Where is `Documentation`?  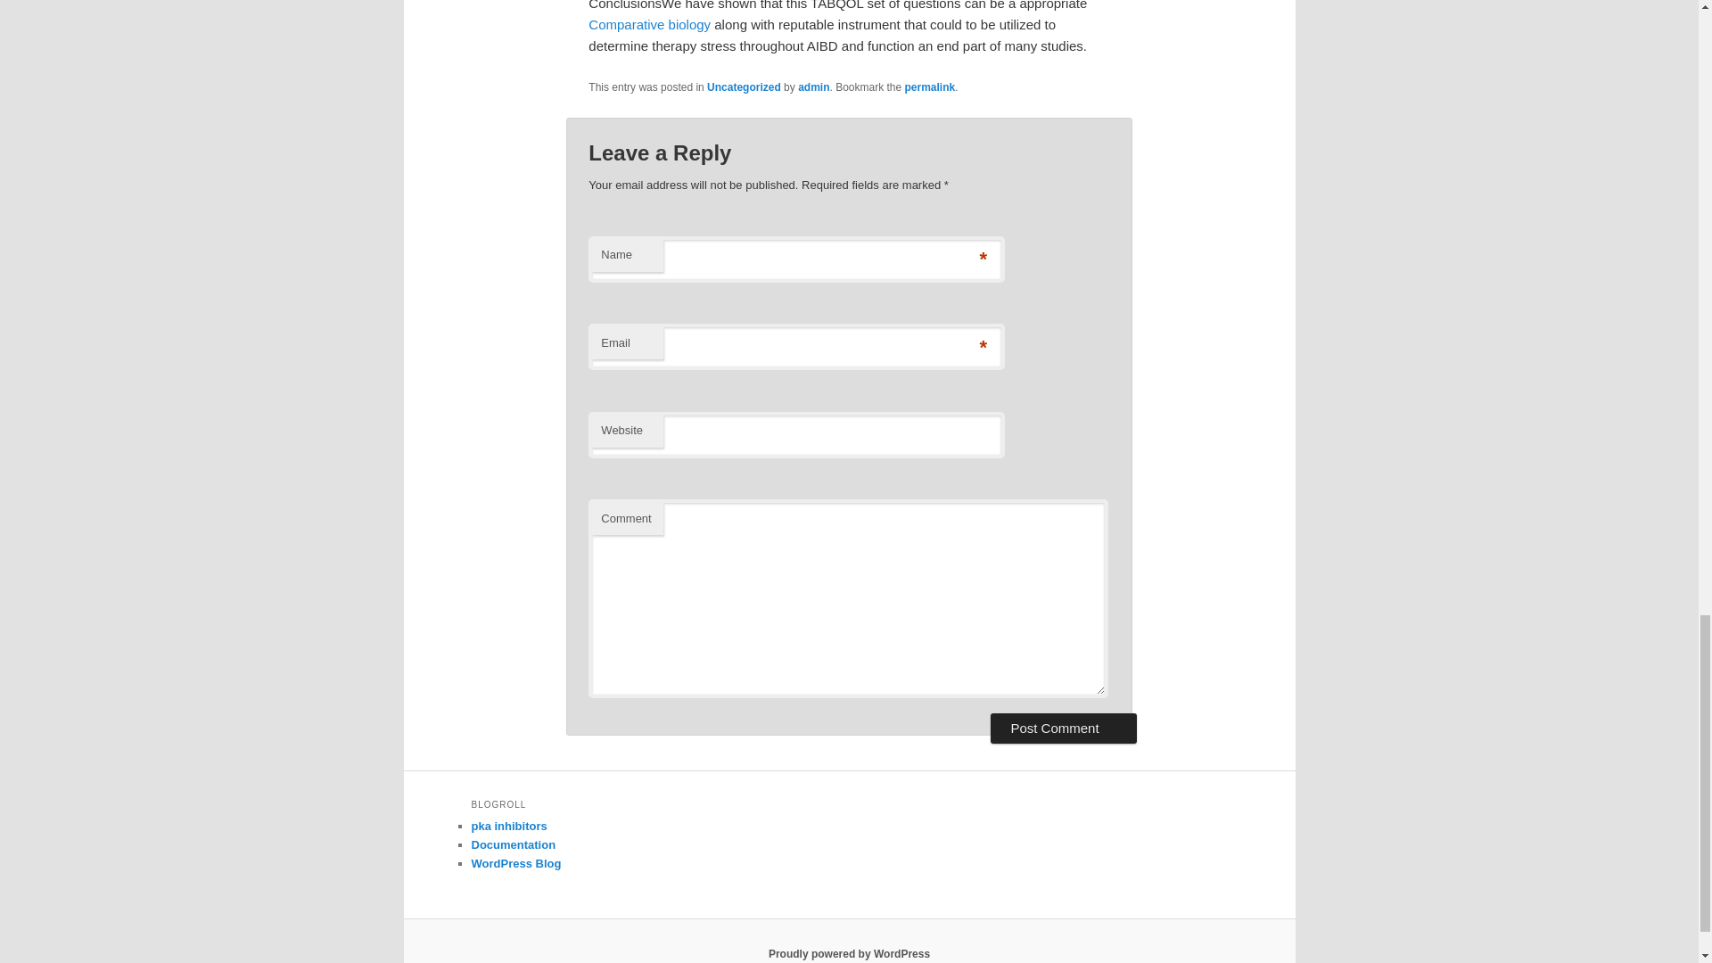
Documentation is located at coordinates (513, 844).